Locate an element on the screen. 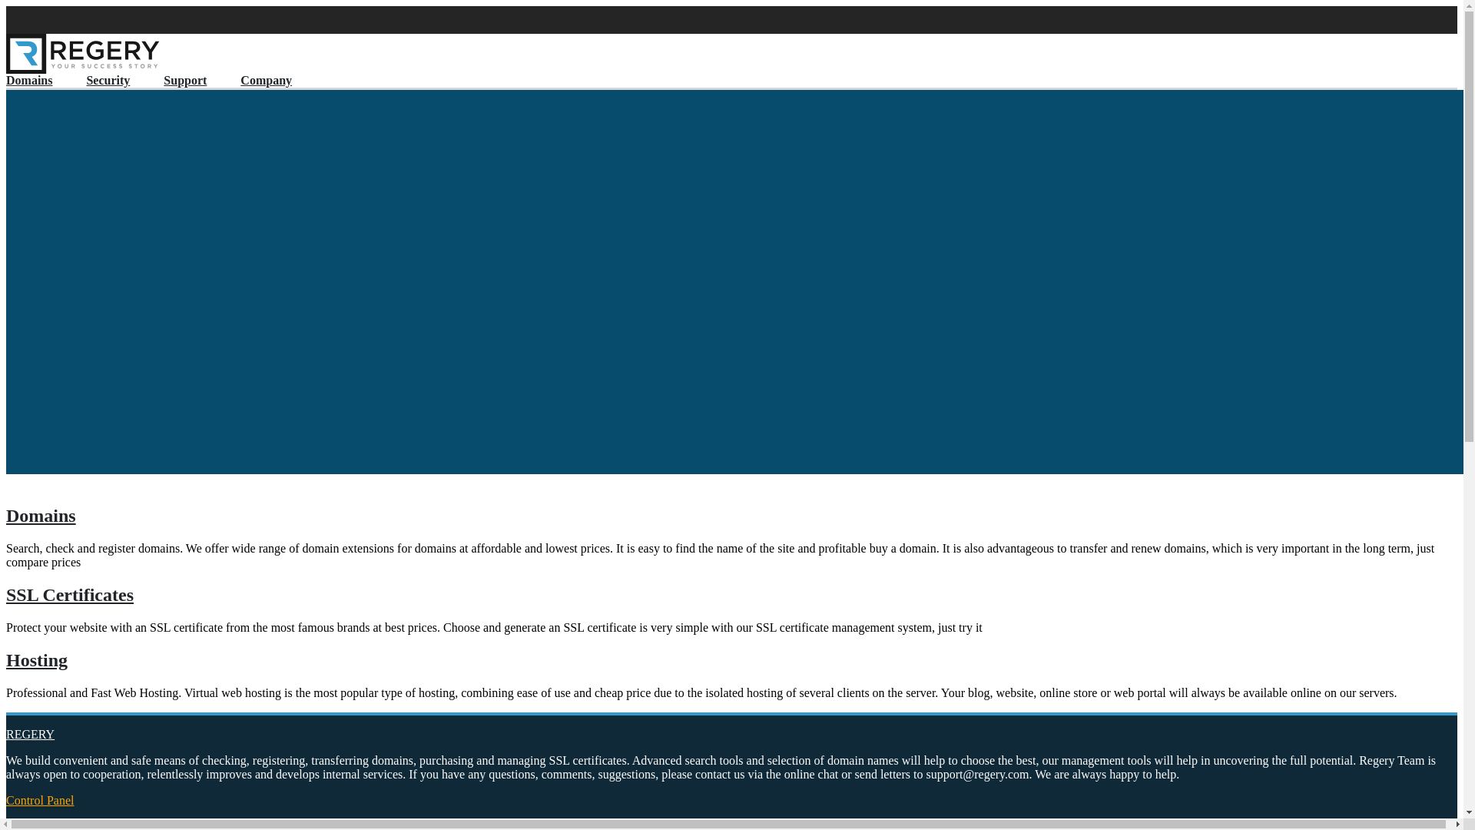 The height and width of the screenshot is (830, 1475). Support is located at coordinates (201, 80).